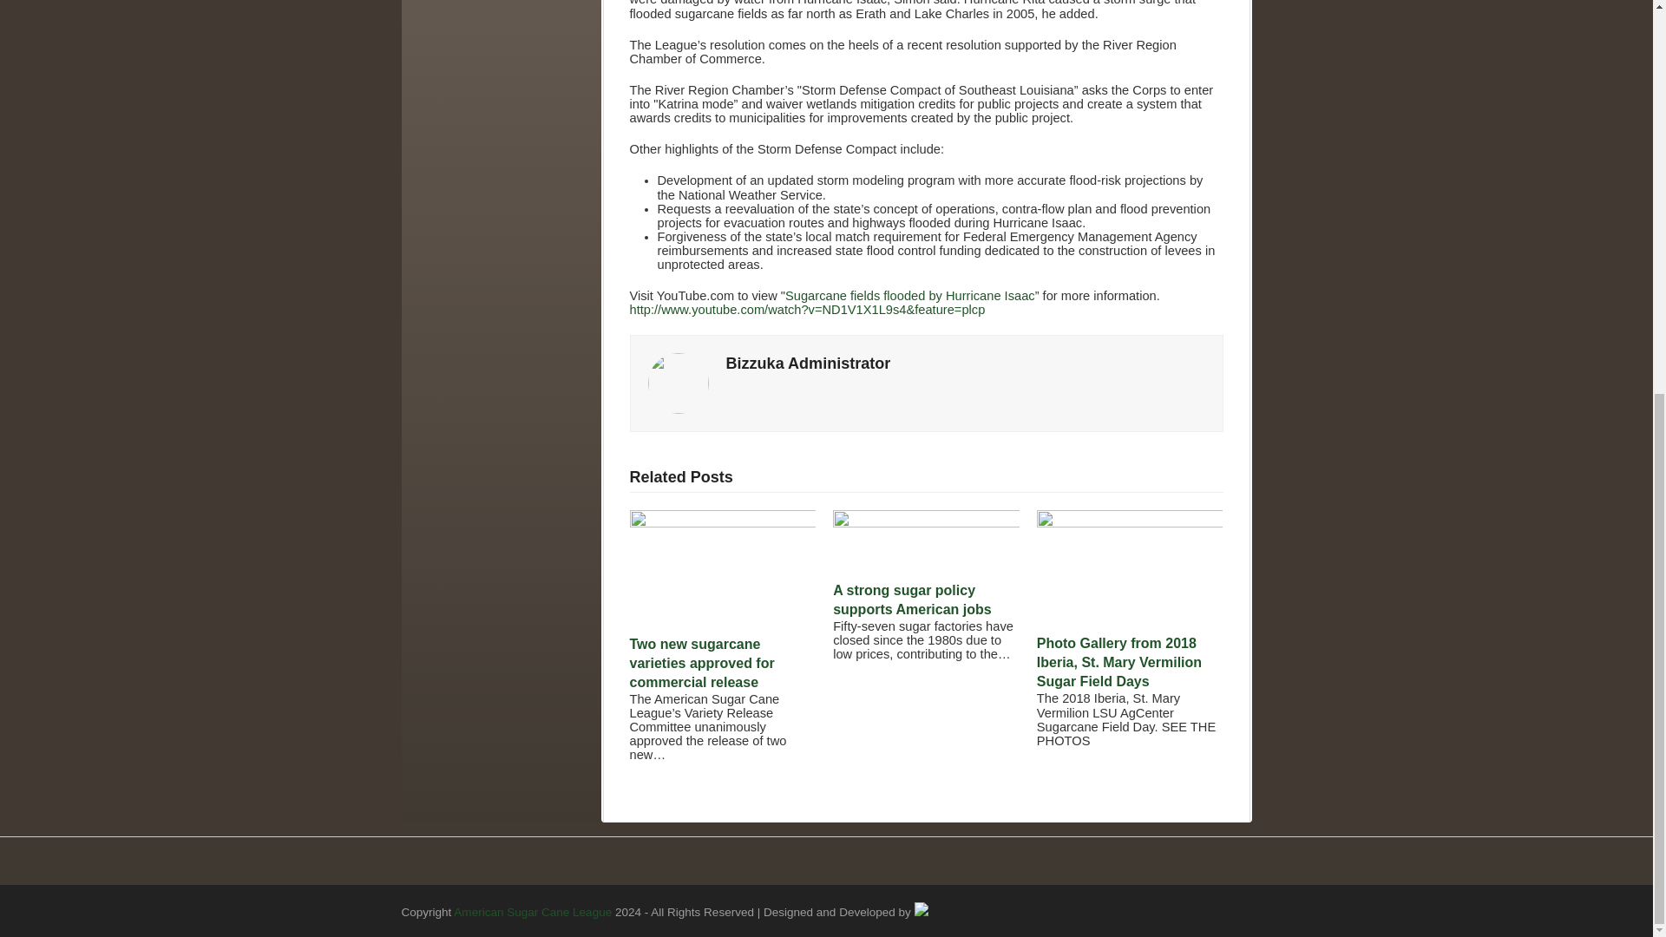 Image resolution: width=1666 pixels, height=937 pixels. Describe the element at coordinates (678, 382) in the screenshot. I see `Visit Author Page` at that location.